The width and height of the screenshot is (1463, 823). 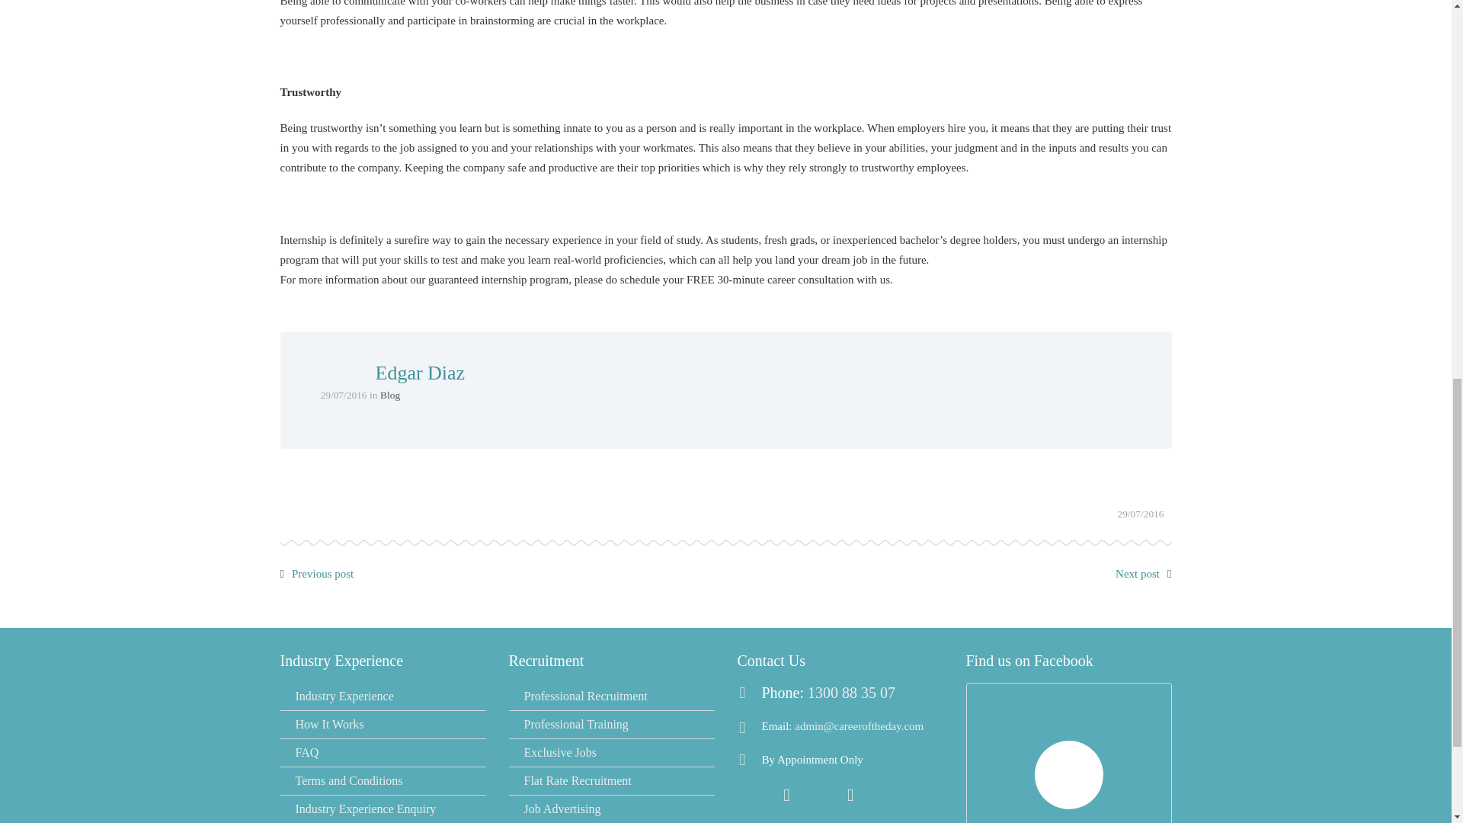 What do you see at coordinates (390, 395) in the screenshot?
I see `Blog` at bounding box center [390, 395].